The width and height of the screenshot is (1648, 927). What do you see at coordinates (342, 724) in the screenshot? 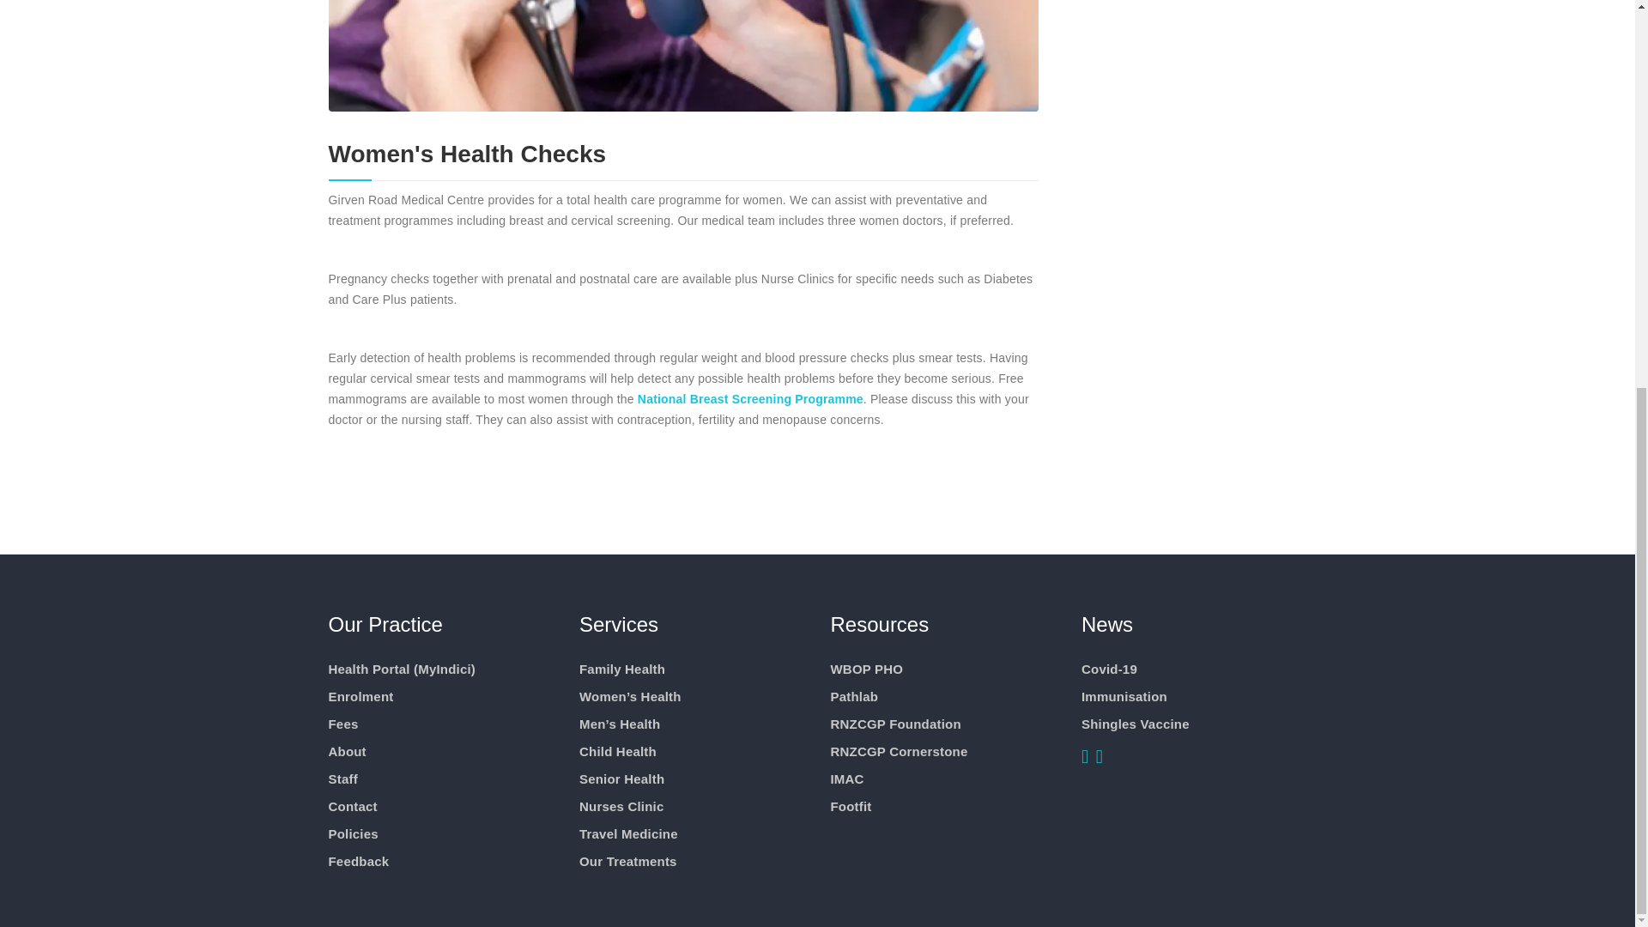
I see `Fees` at bounding box center [342, 724].